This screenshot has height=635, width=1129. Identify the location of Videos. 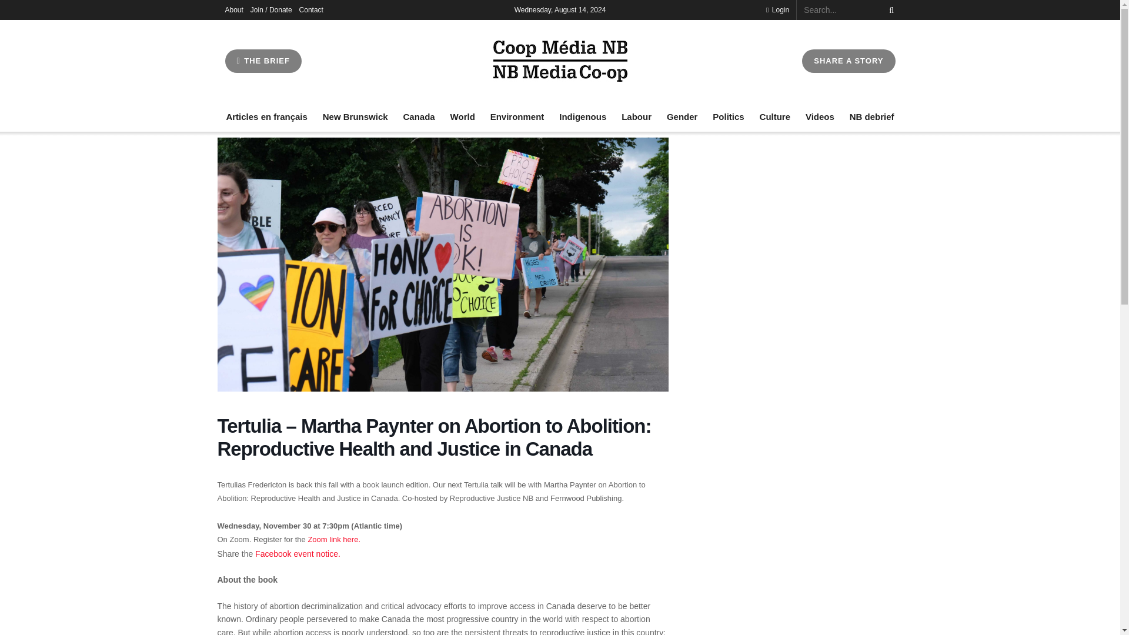
(820, 116).